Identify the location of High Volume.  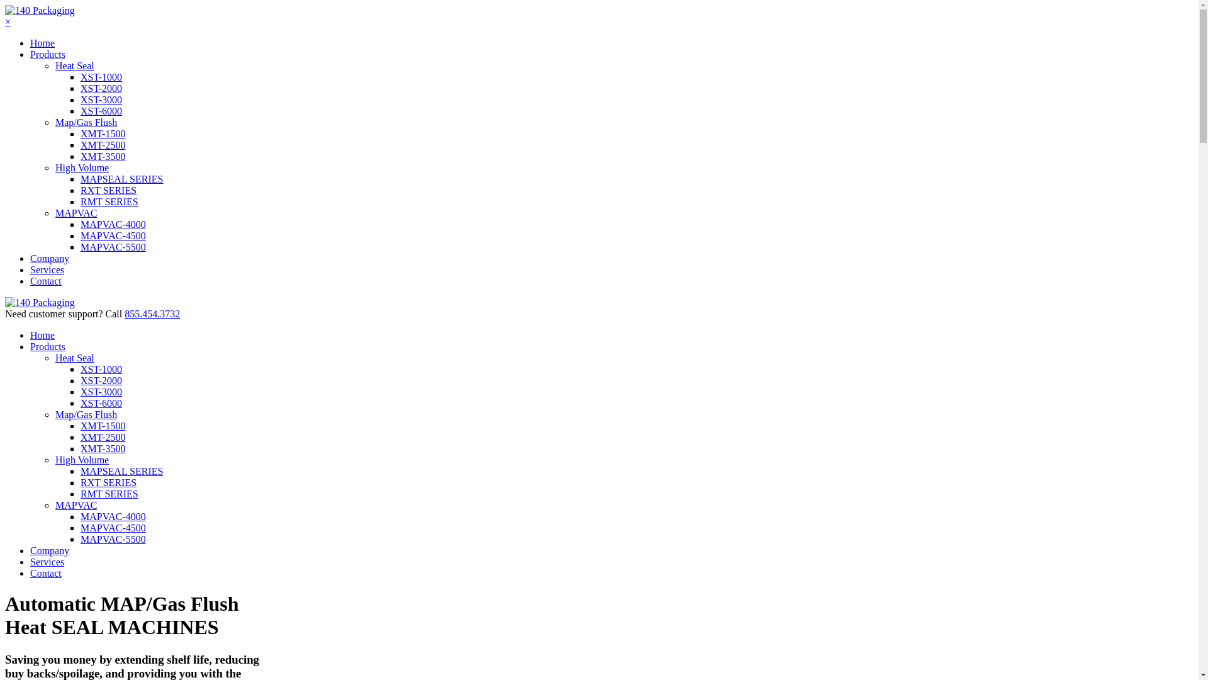
(82, 460).